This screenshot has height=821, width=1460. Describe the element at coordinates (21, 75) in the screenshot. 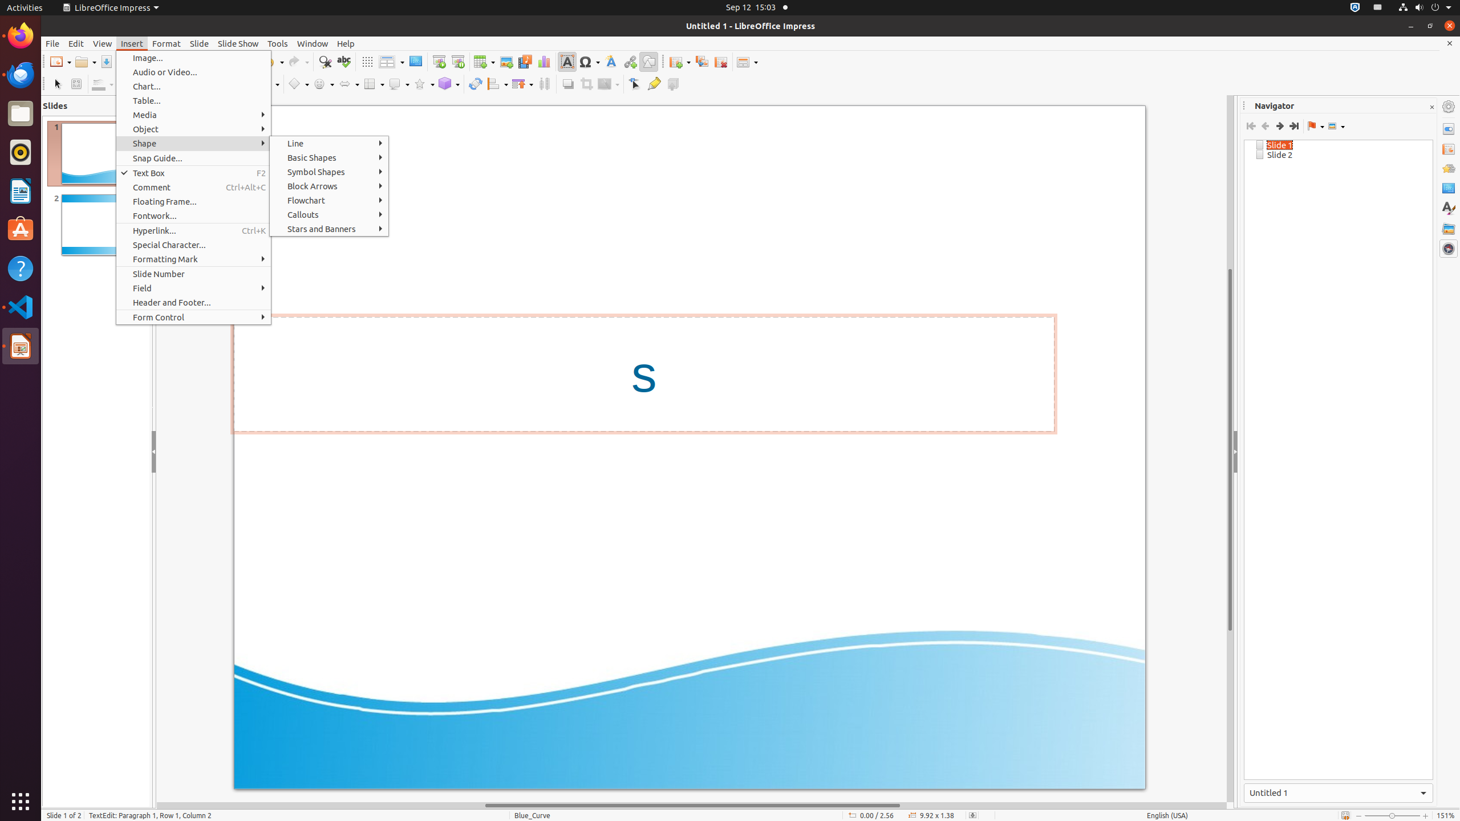

I see `Thunderbird Mail` at that location.